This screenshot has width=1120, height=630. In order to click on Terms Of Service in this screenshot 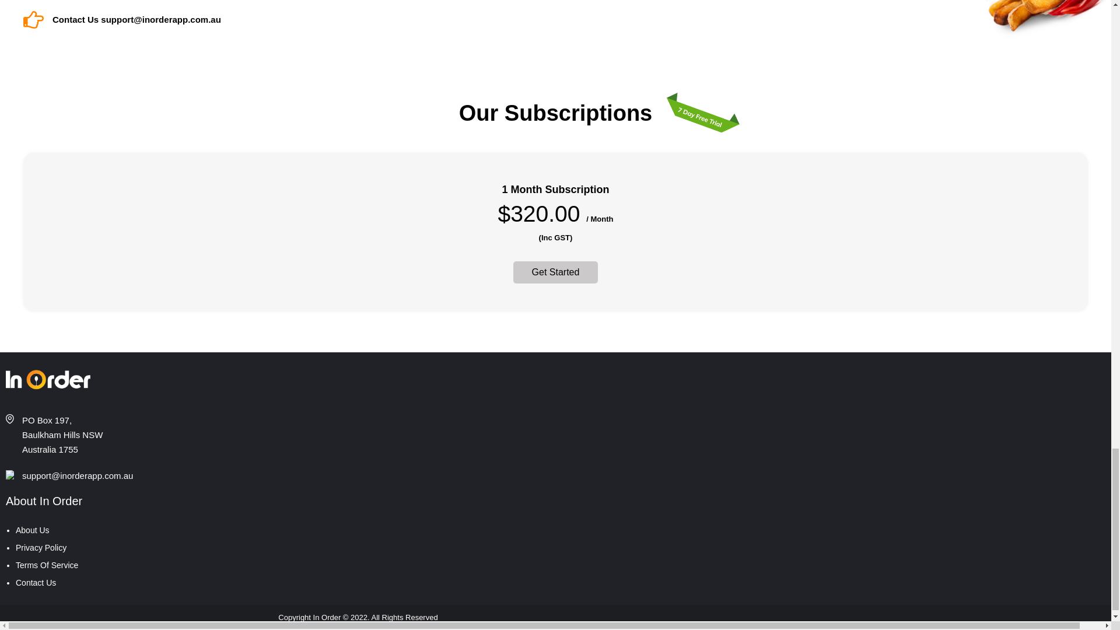, I will do `click(47, 565)`.